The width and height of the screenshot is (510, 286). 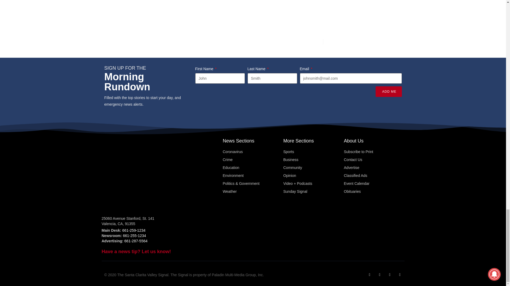 I want to click on 3rd party ad content, so click(x=362, y=20).